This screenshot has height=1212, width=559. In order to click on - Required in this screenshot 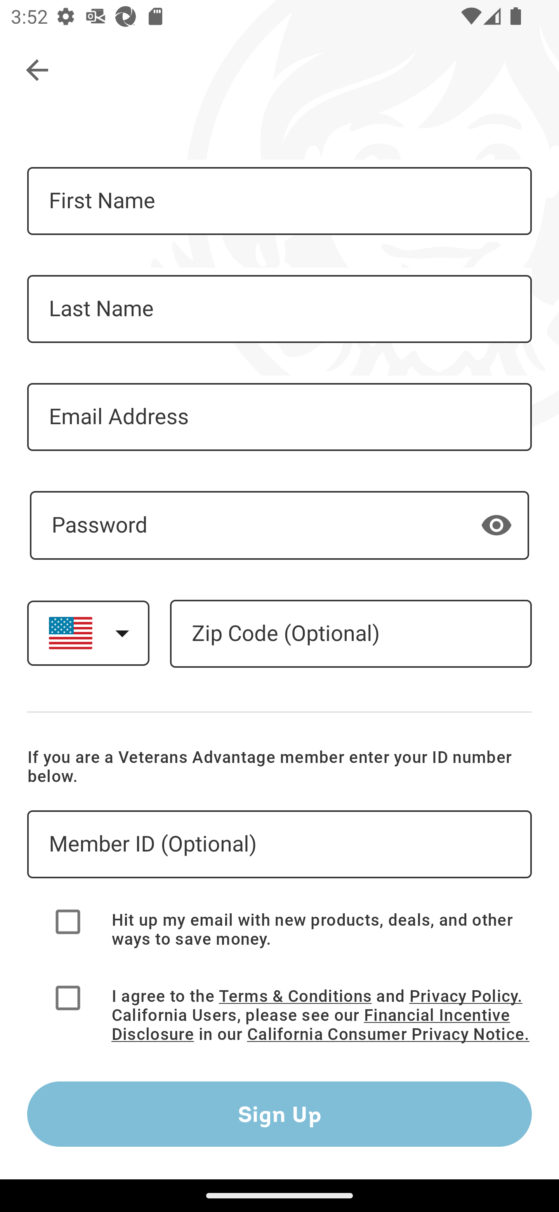, I will do `click(279, 525)`.